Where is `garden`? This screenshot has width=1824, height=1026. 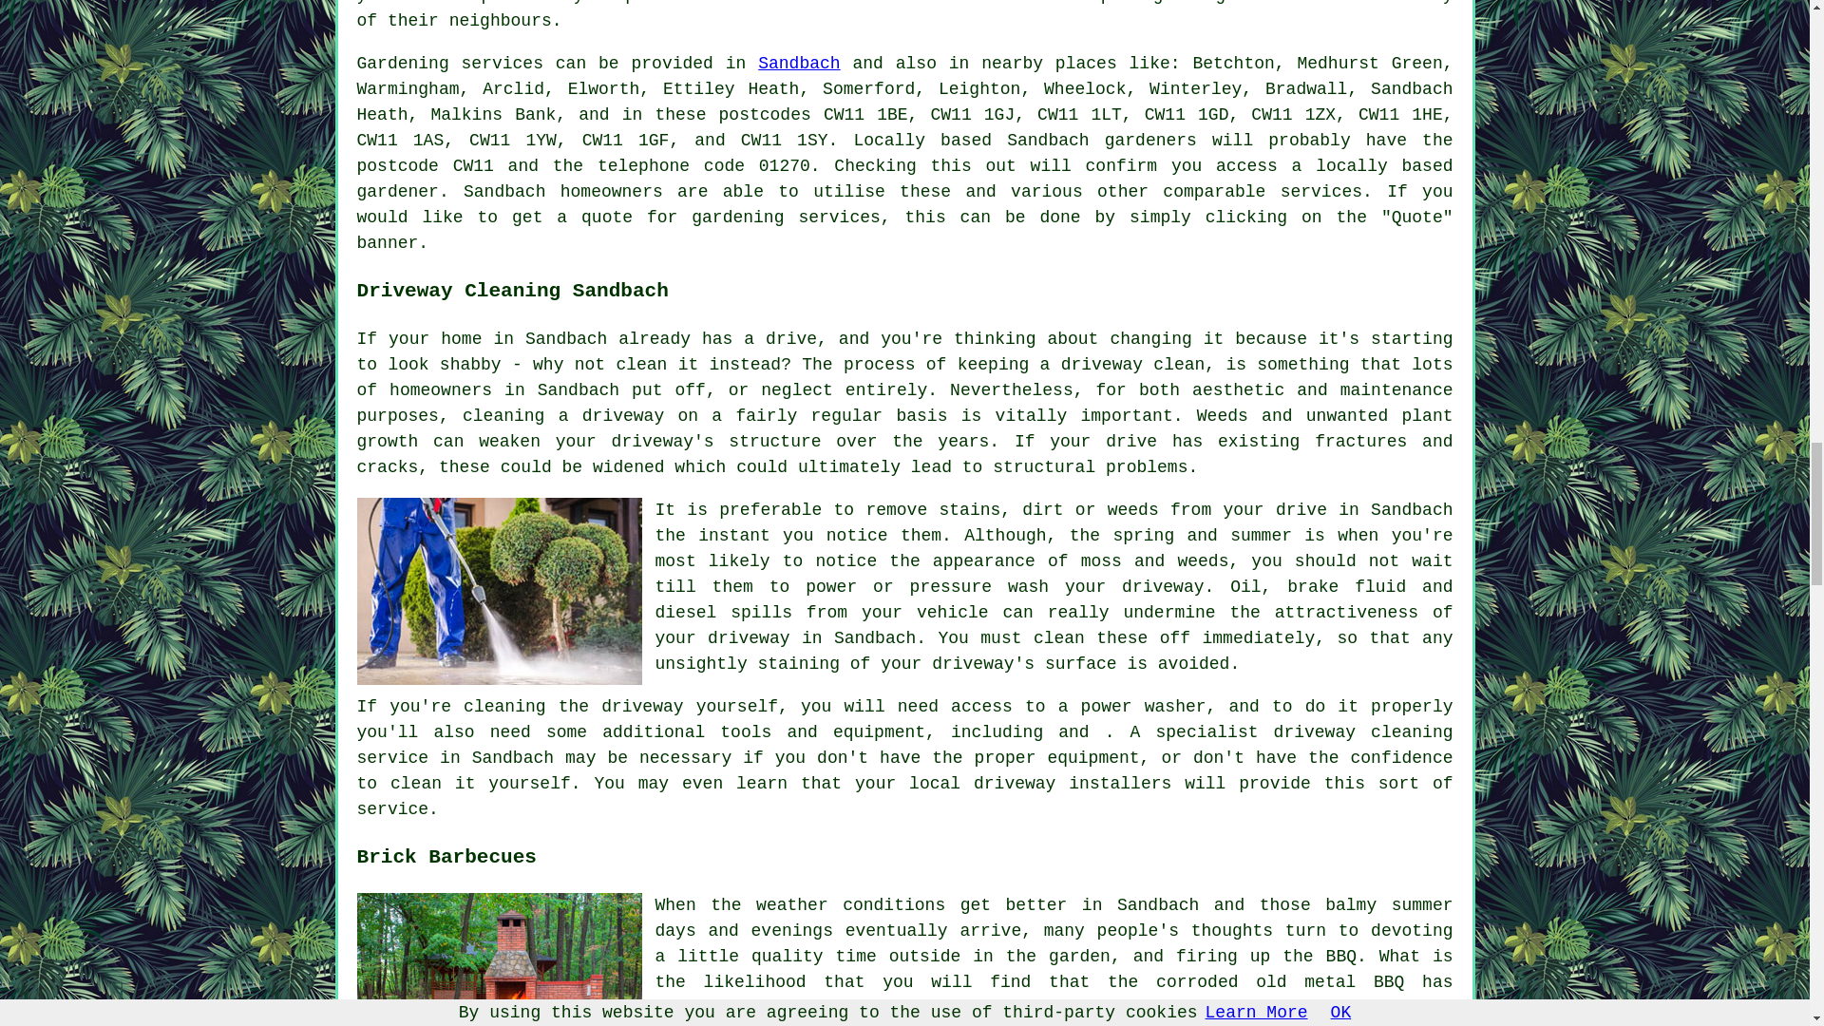
garden is located at coordinates (1245, 2).